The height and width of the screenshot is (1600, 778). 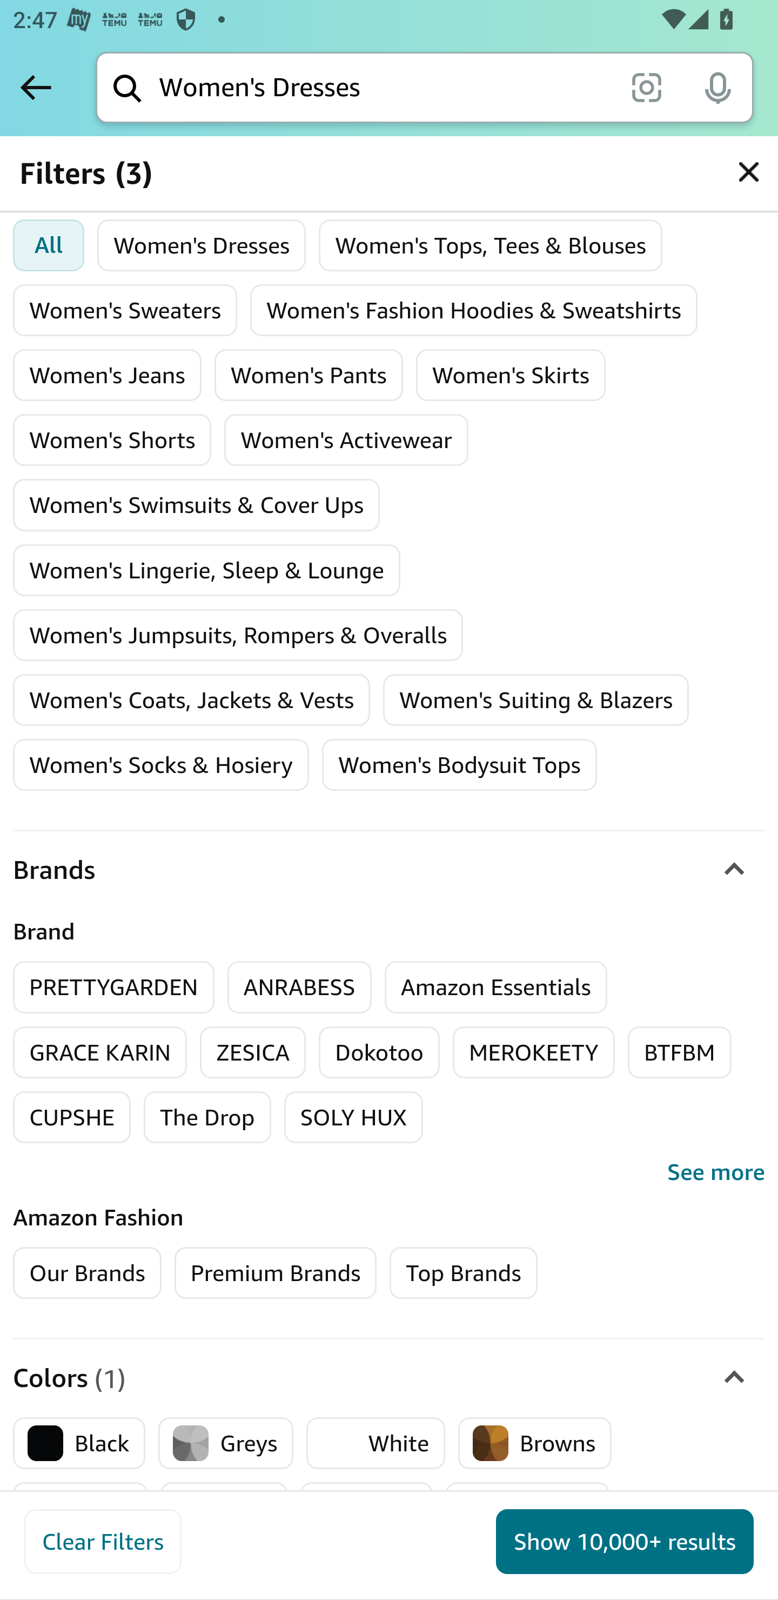 I want to click on Women's Coats, Jackets & Vests, so click(x=192, y=699).